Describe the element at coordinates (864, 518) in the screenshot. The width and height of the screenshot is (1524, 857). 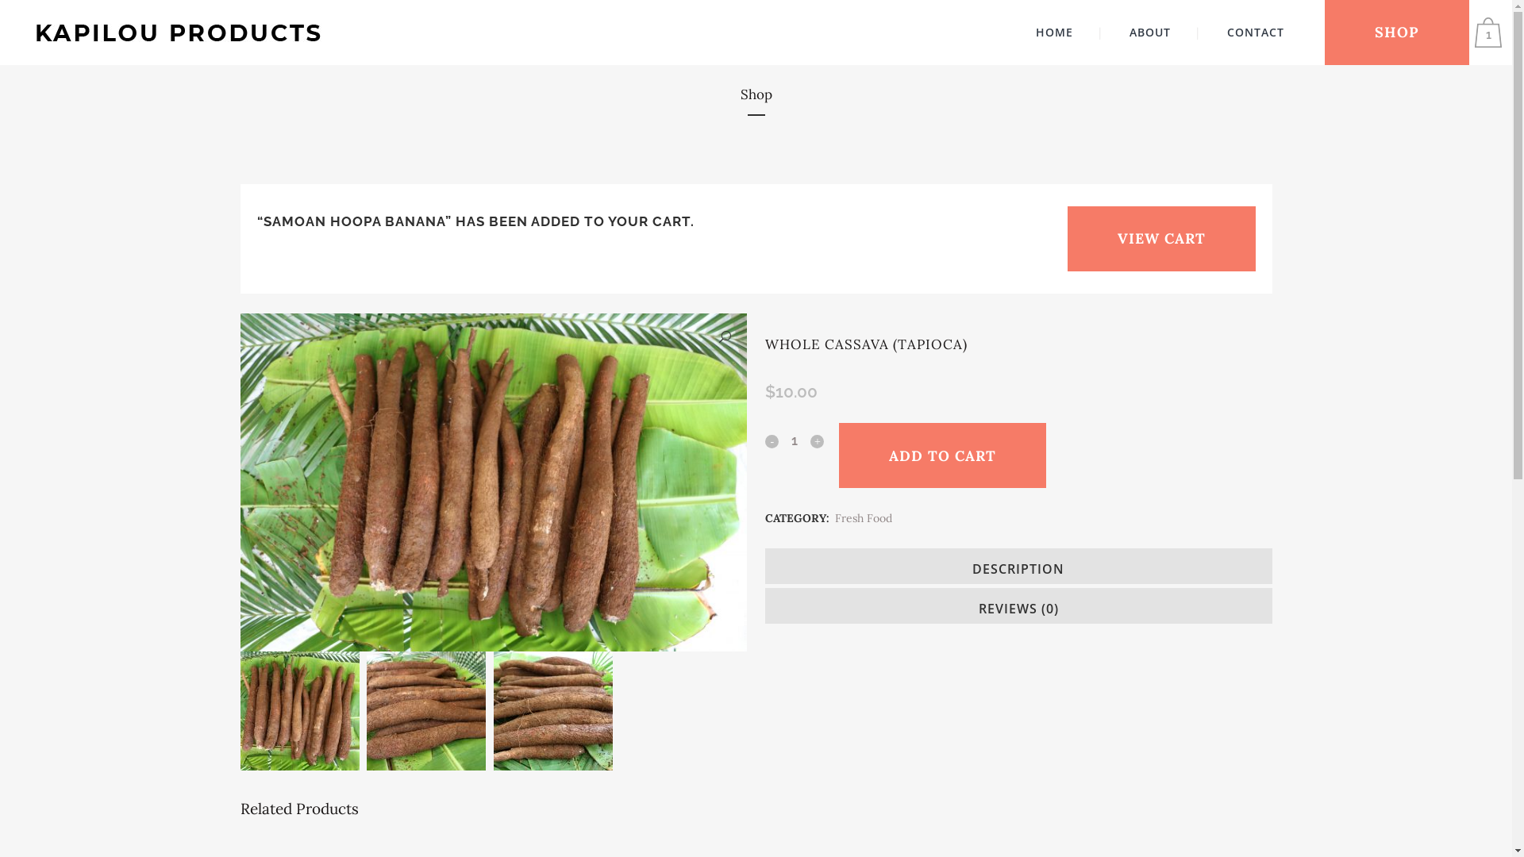
I see `Fresh Food` at that location.